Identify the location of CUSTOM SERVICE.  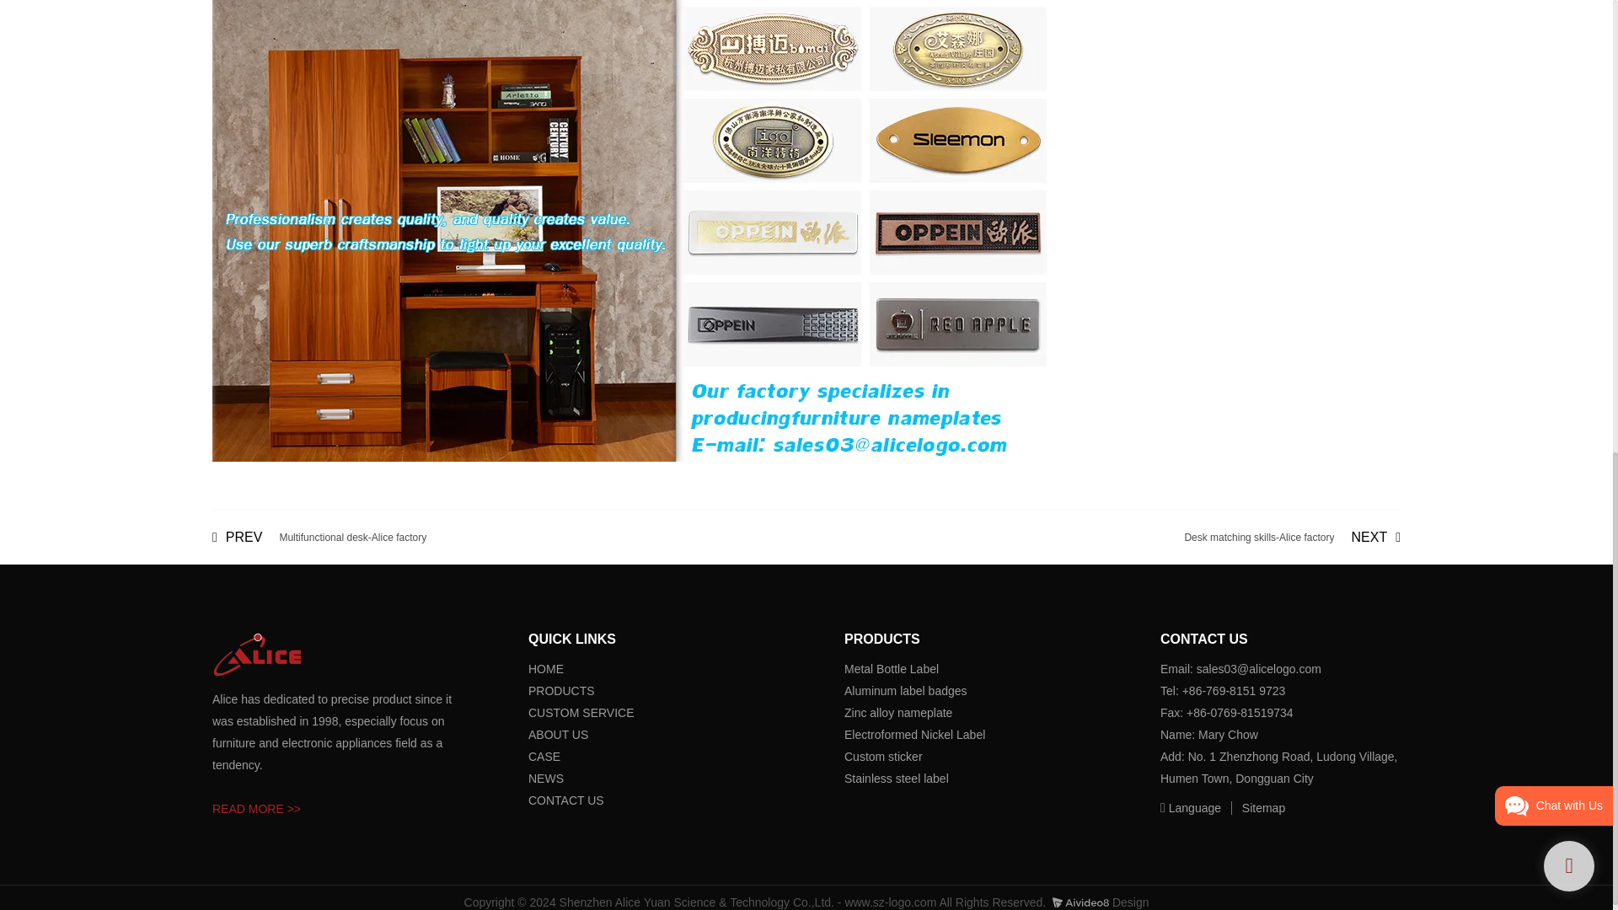
(906, 691).